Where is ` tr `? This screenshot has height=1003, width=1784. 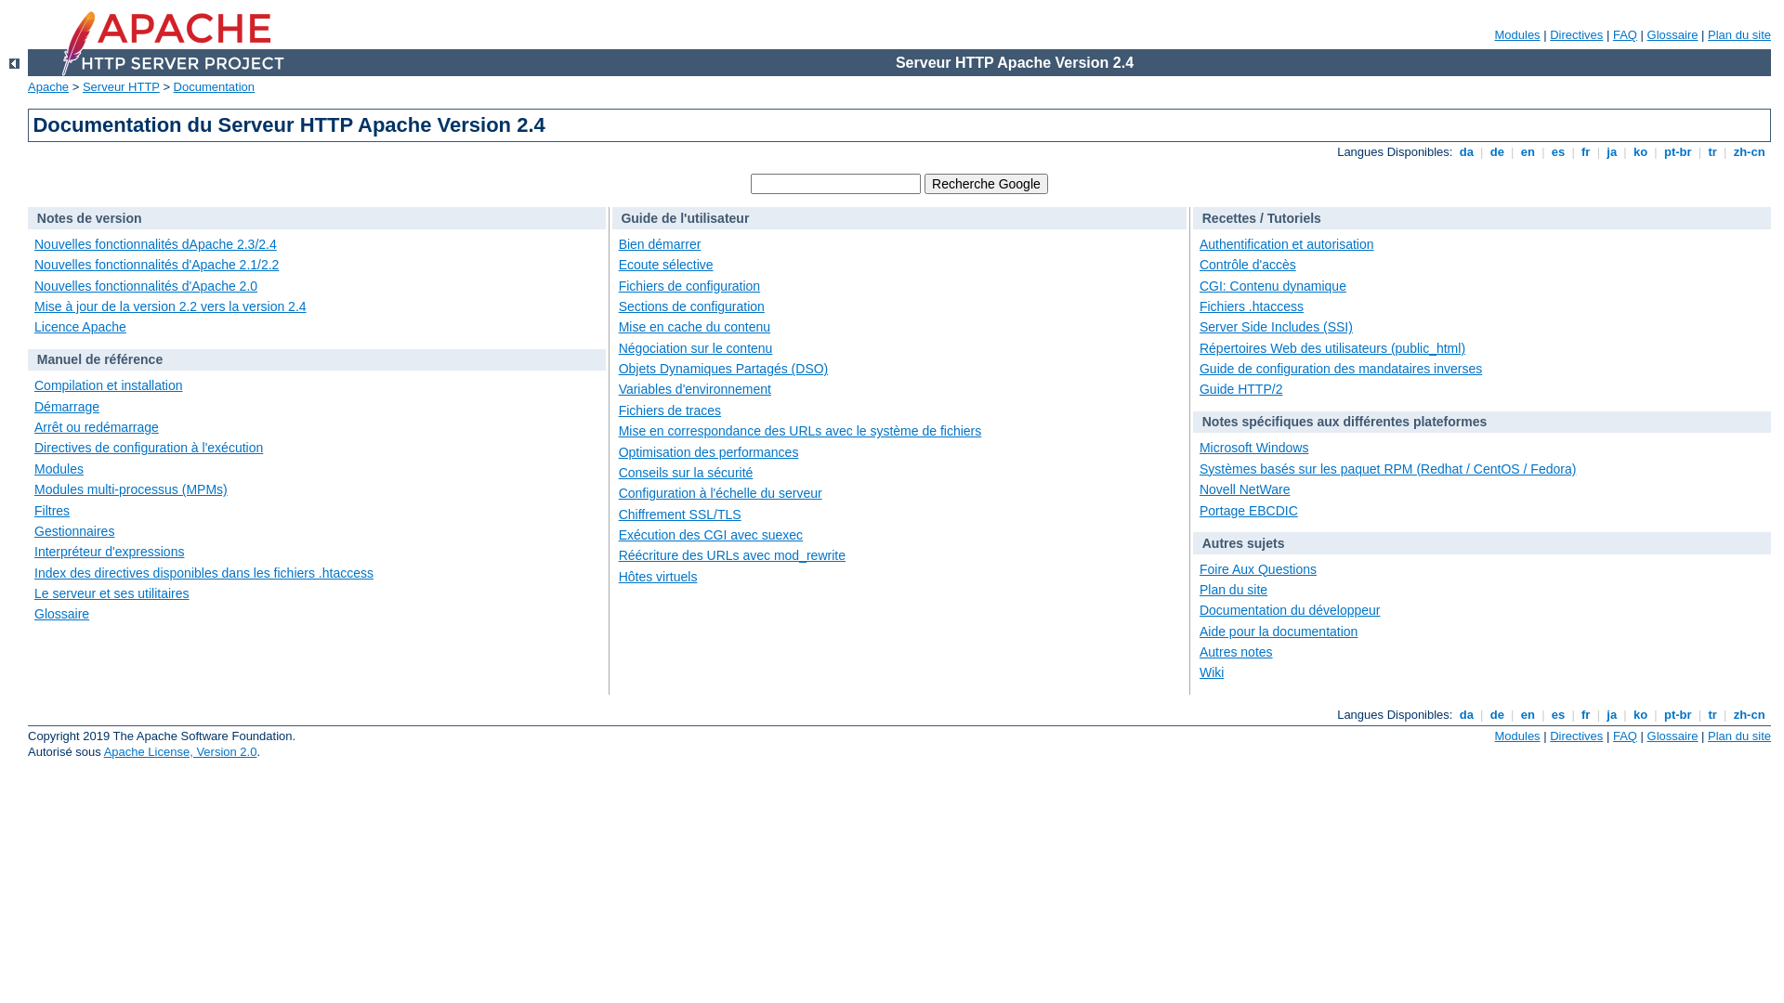
 tr  is located at coordinates (1713, 715).